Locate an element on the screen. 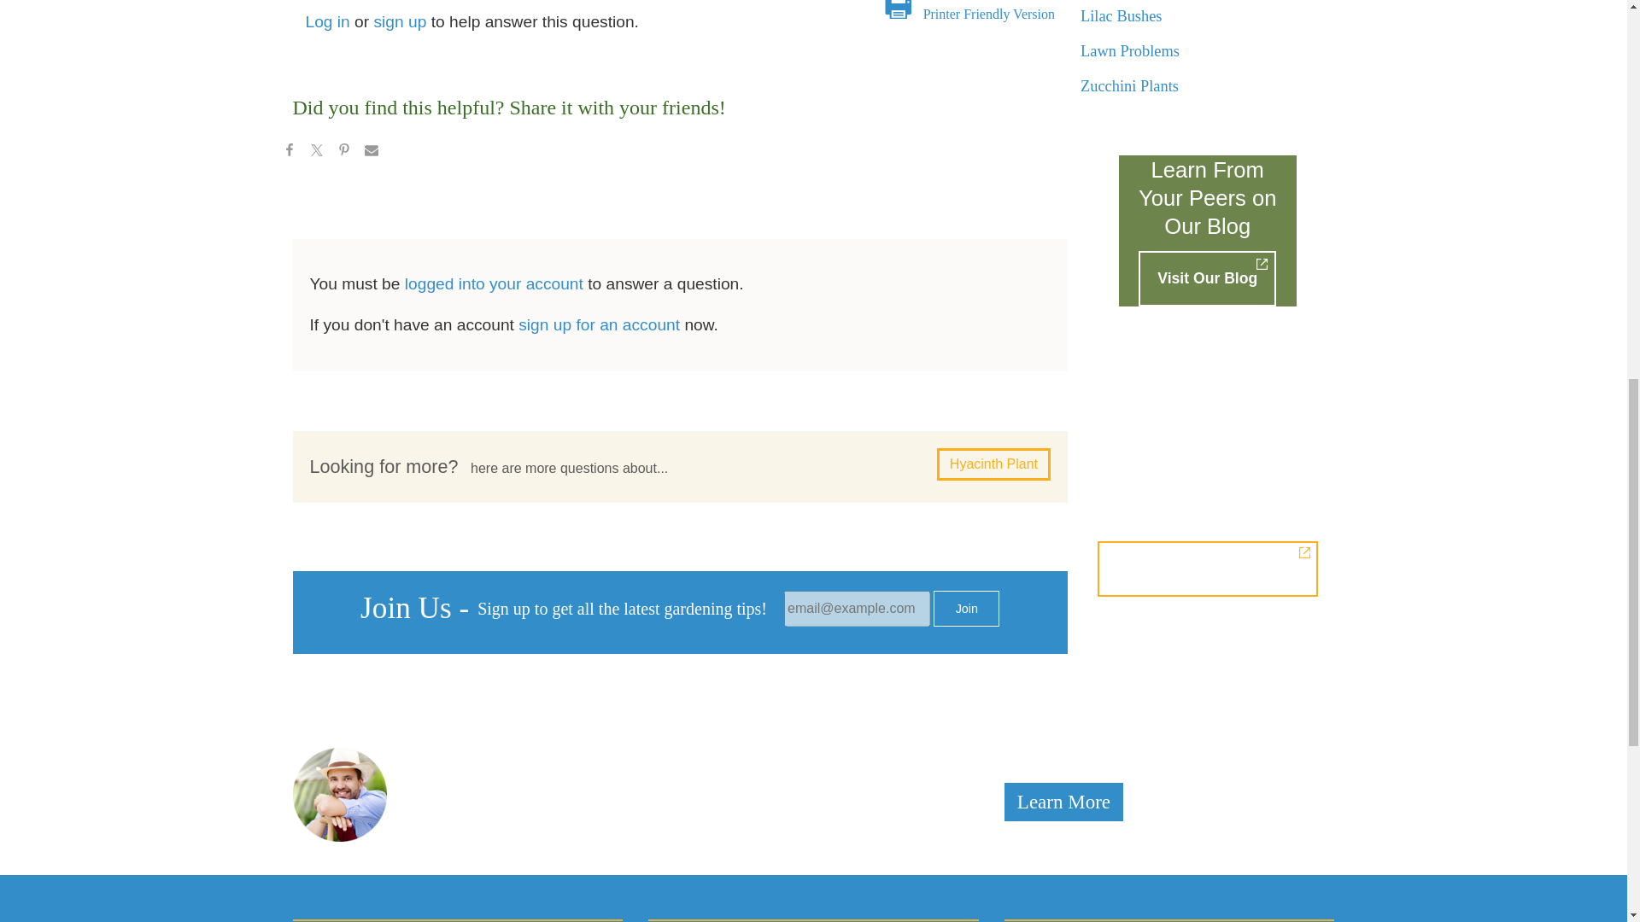 This screenshot has height=922, width=1640. logged into your account is located at coordinates (494, 283).